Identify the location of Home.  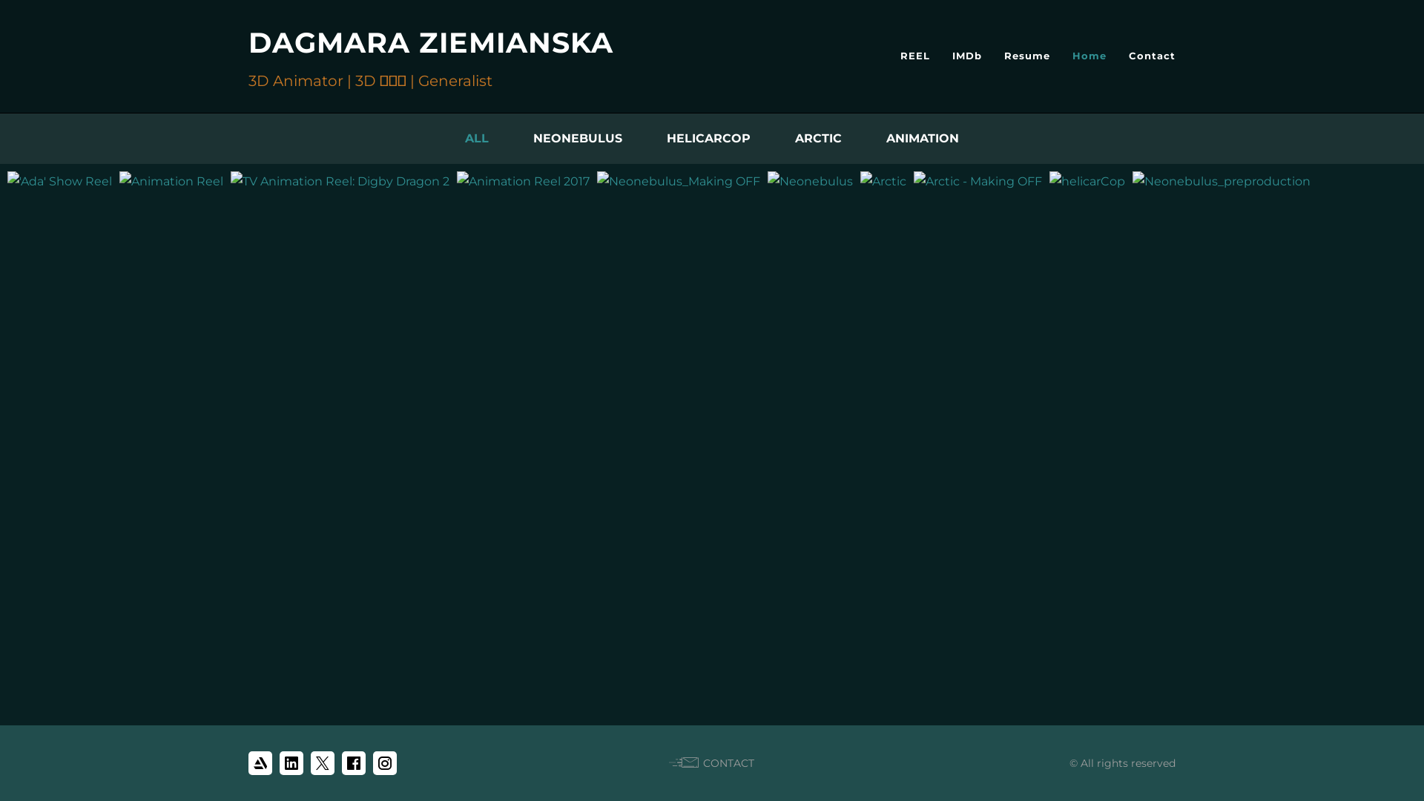
(1090, 56).